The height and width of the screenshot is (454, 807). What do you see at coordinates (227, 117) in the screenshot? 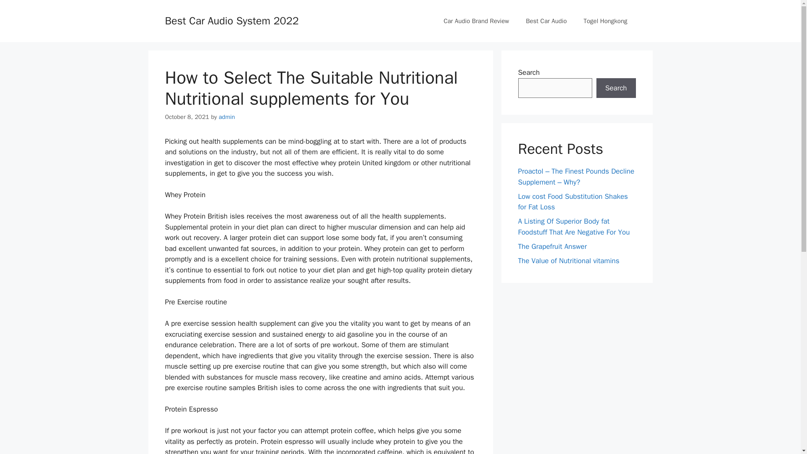
I see `View all posts by admin` at bounding box center [227, 117].